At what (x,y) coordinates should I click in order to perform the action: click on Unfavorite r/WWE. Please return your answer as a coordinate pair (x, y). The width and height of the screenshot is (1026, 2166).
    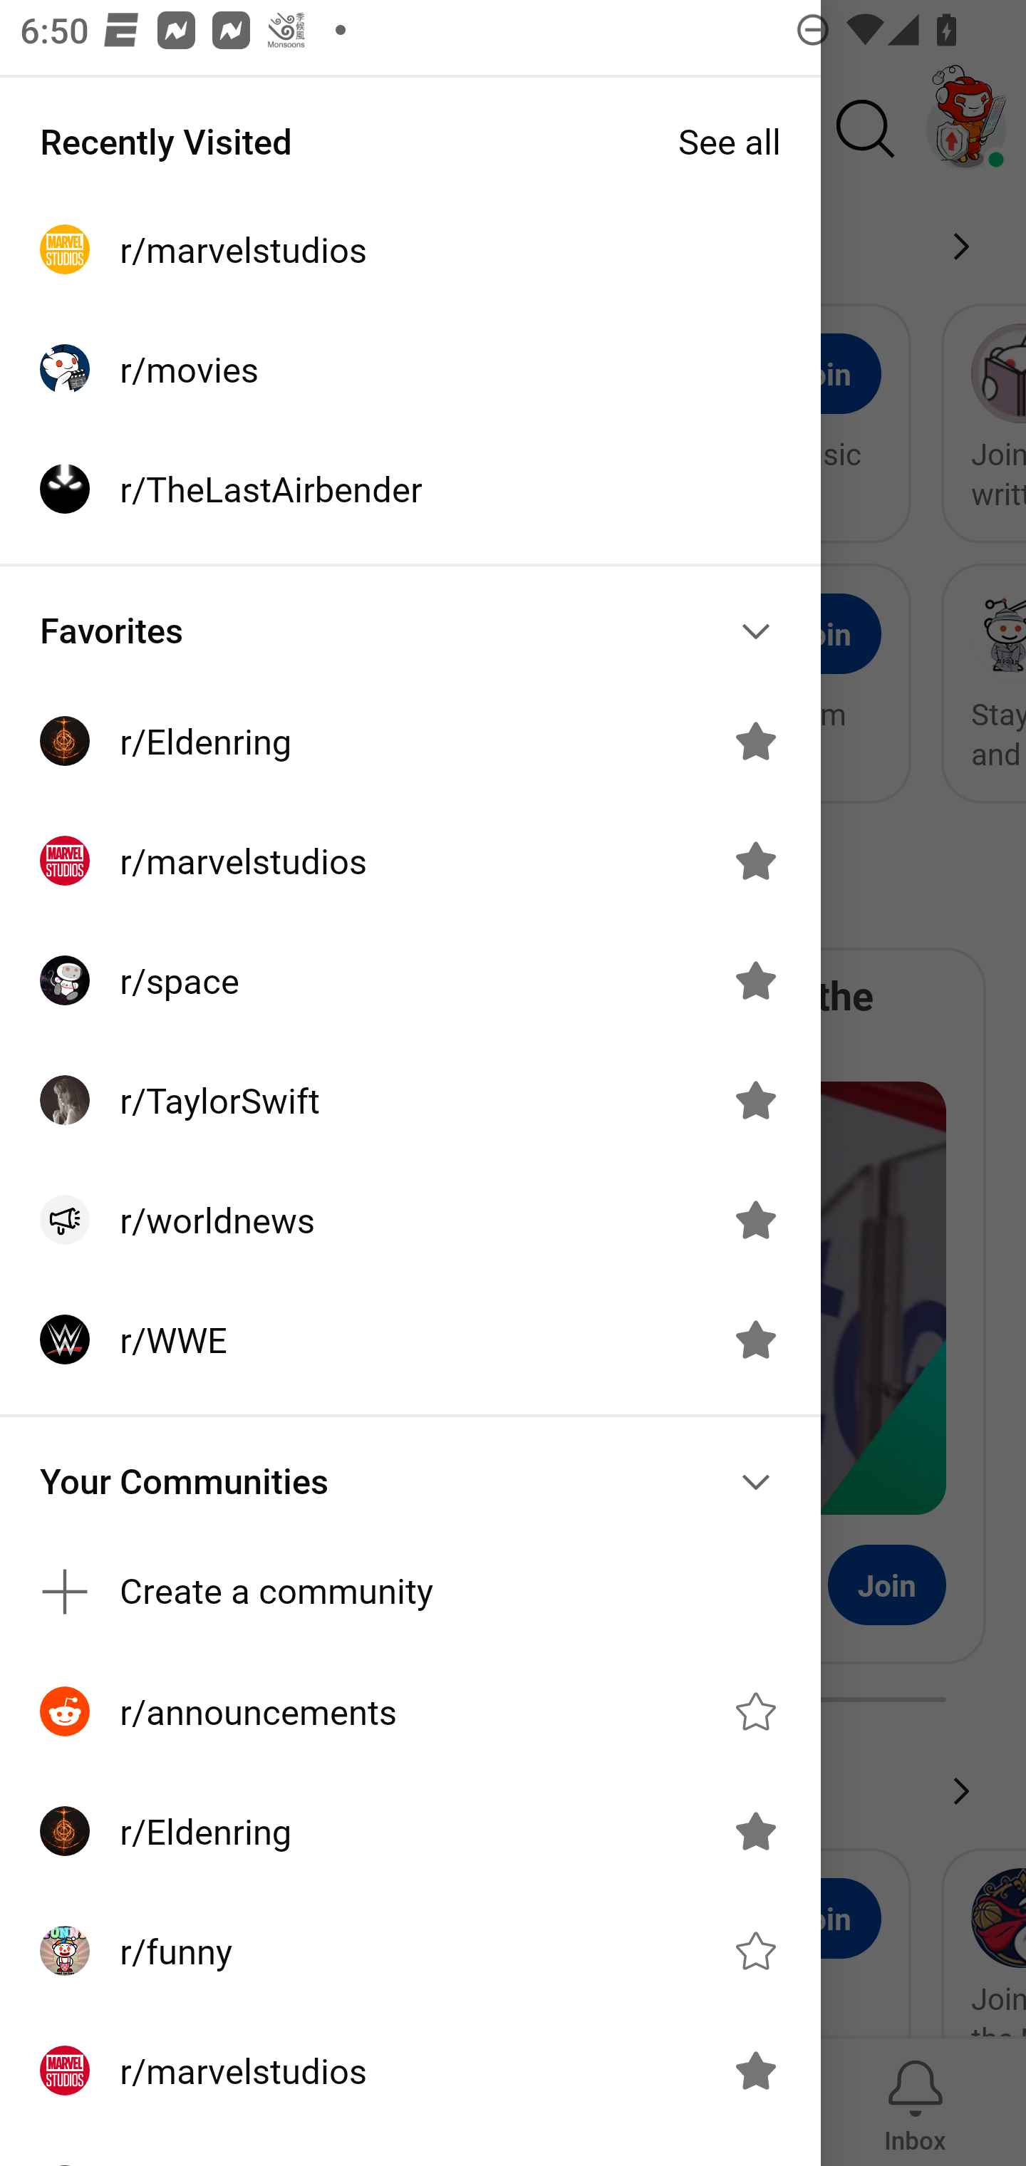
    Looking at the image, I should click on (755, 1339).